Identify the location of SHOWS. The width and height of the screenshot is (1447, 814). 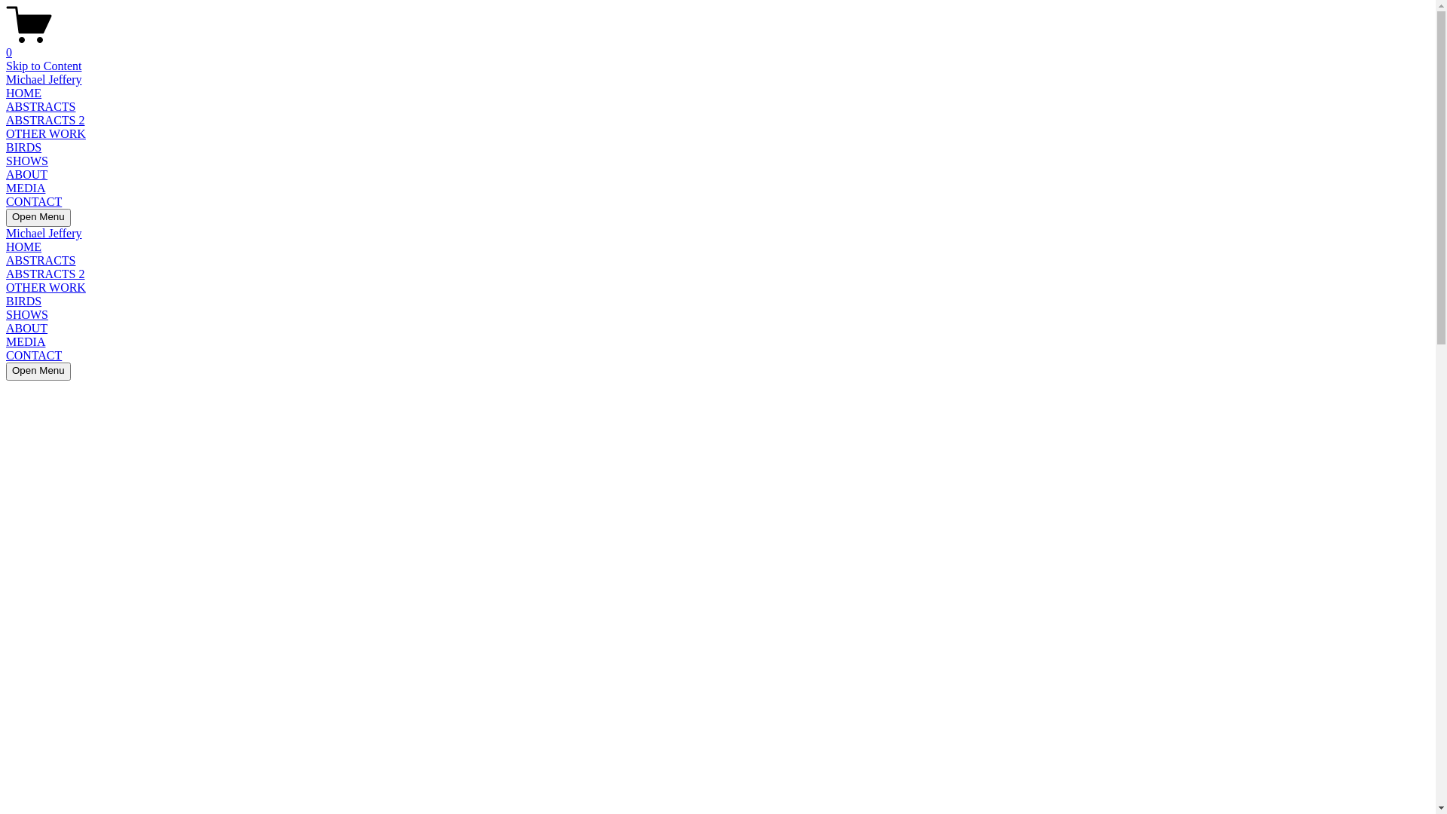
(27, 161).